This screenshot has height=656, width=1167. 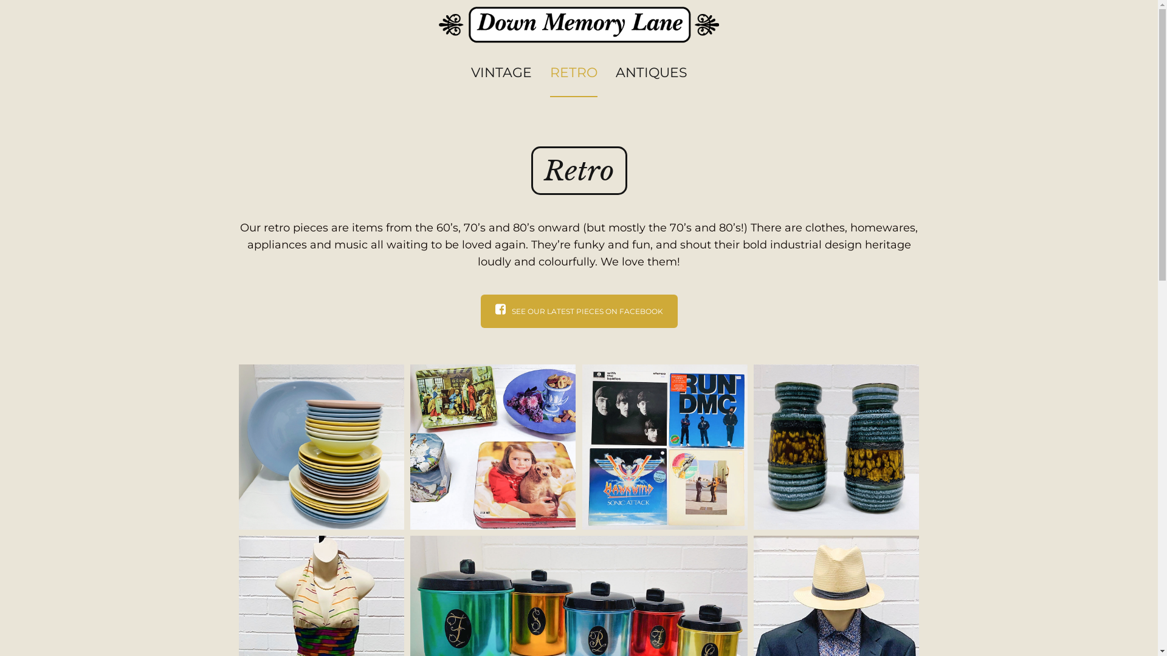 What do you see at coordinates (579, 311) in the screenshot?
I see `SEE OUR LATEST PIECES ON FACEBOOK` at bounding box center [579, 311].